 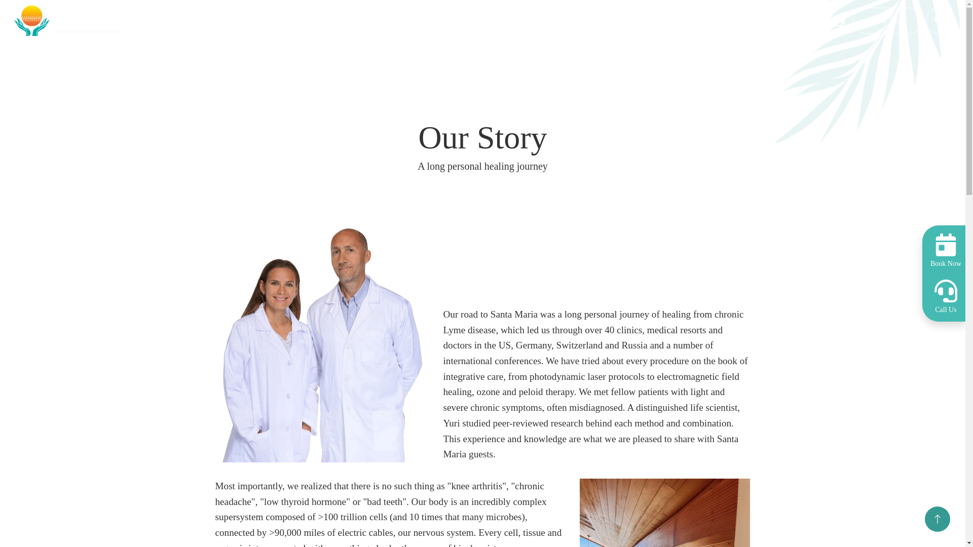 I want to click on OUR STORY, so click(x=316, y=20).